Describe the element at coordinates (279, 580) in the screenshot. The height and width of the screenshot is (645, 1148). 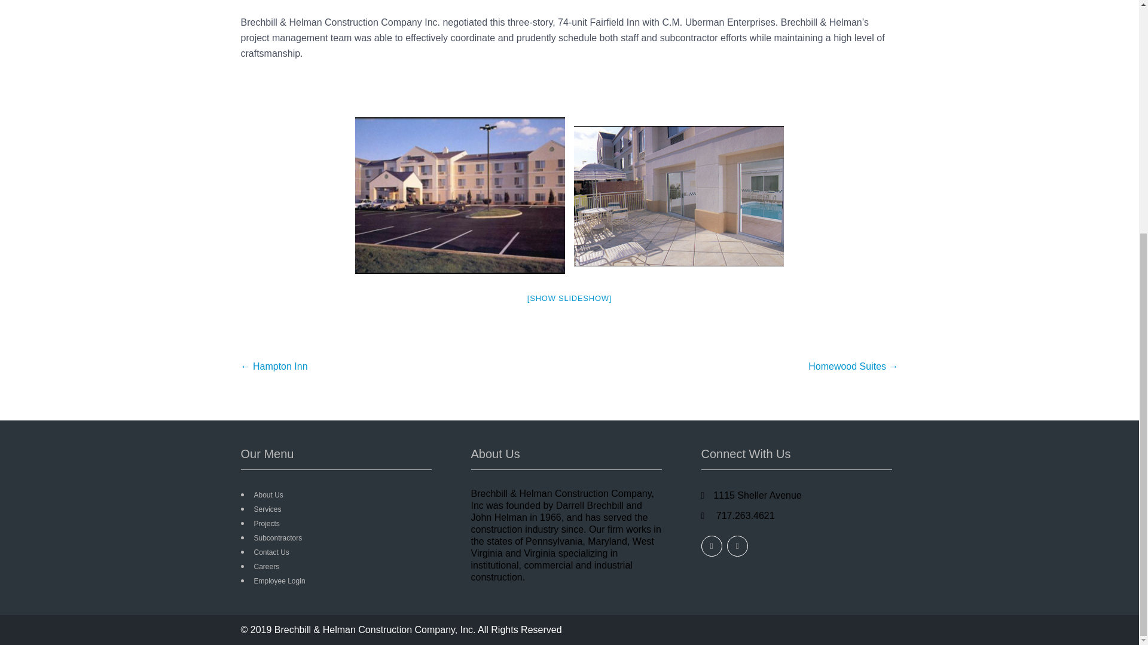
I see `Employee Login` at that location.